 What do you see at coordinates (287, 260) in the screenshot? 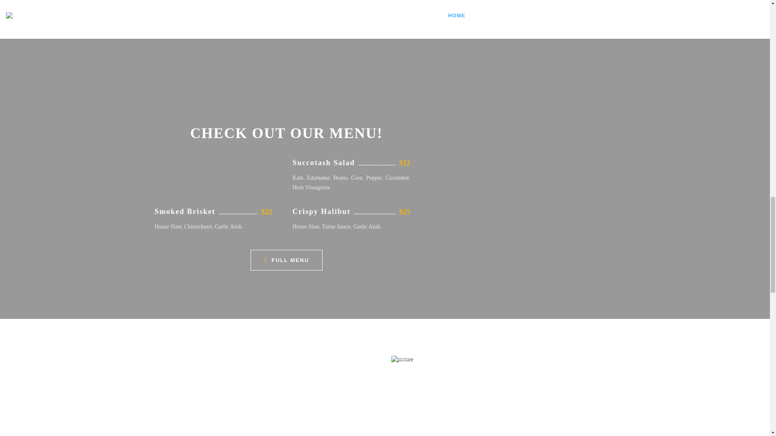
I see `FULL MENU` at bounding box center [287, 260].